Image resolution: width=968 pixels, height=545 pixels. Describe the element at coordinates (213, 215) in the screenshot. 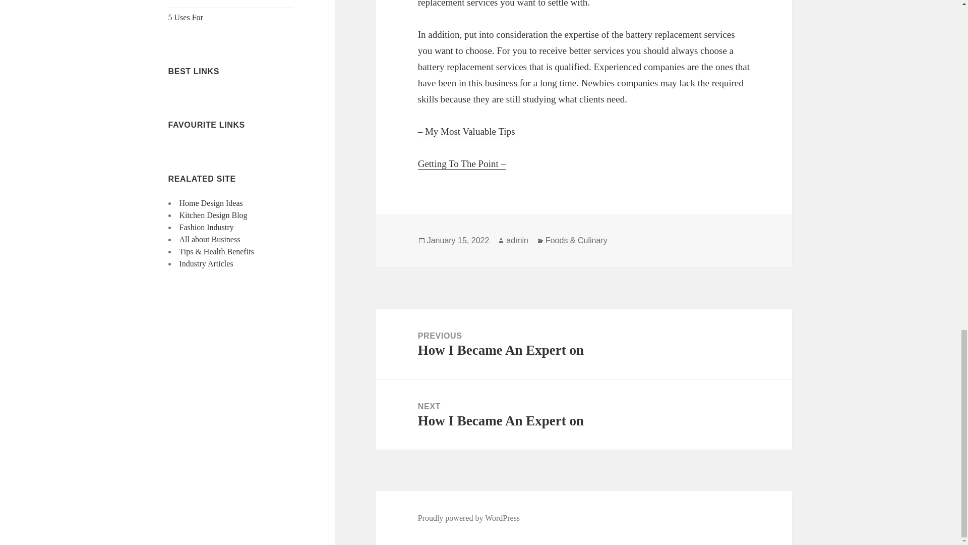

I see `Kitchen Design Blog` at that location.